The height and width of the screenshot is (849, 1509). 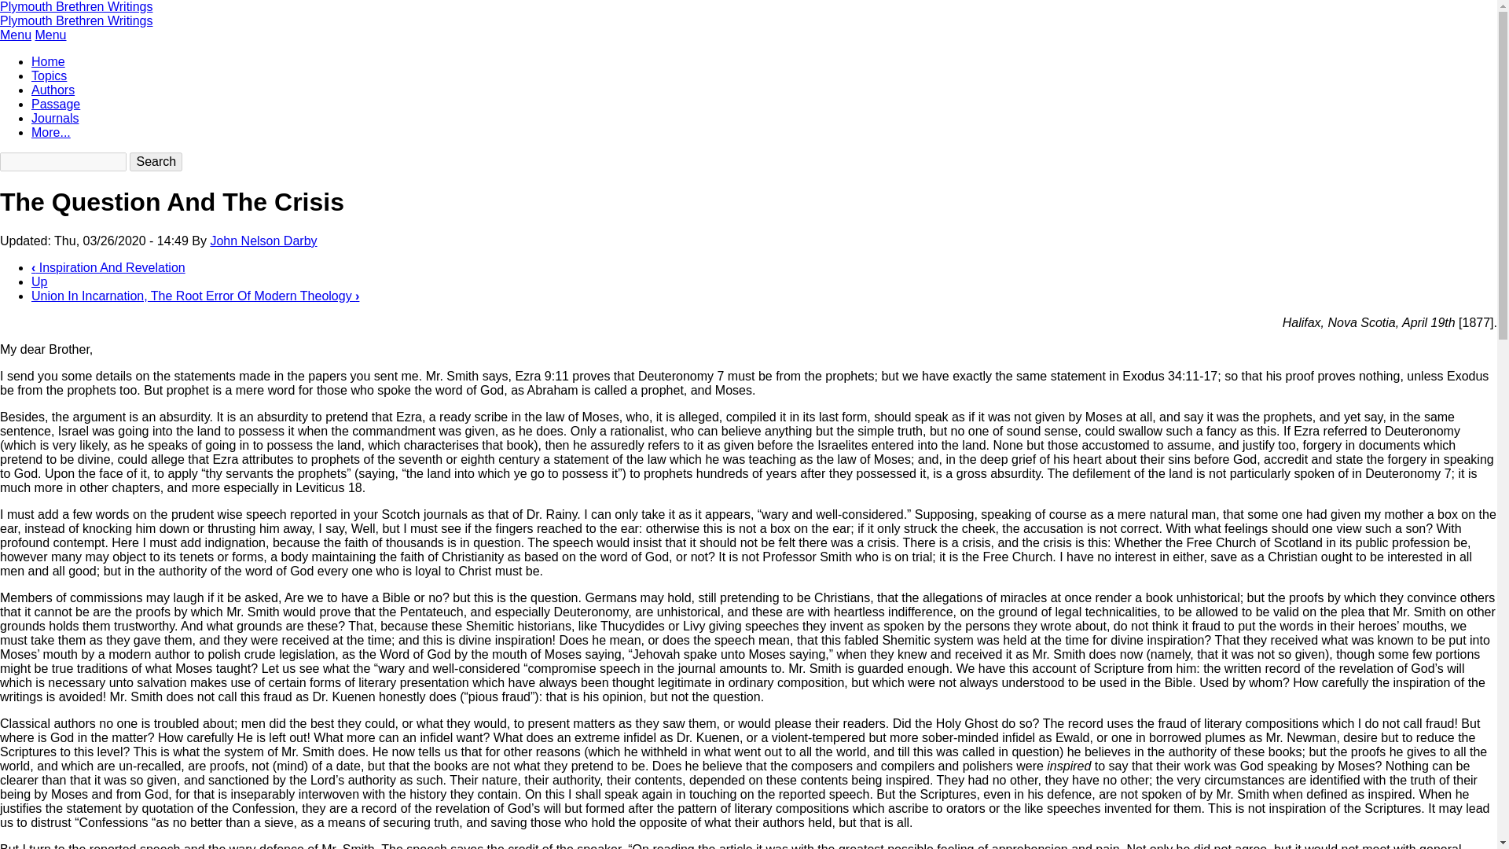 I want to click on Passage, so click(x=55, y=104).